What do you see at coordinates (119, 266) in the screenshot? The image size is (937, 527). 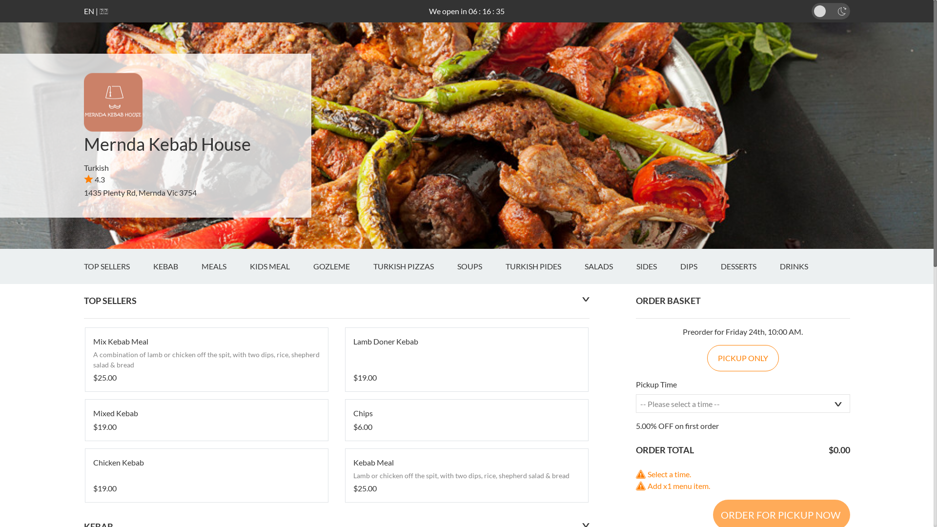 I see `TOP SELLERS` at bounding box center [119, 266].